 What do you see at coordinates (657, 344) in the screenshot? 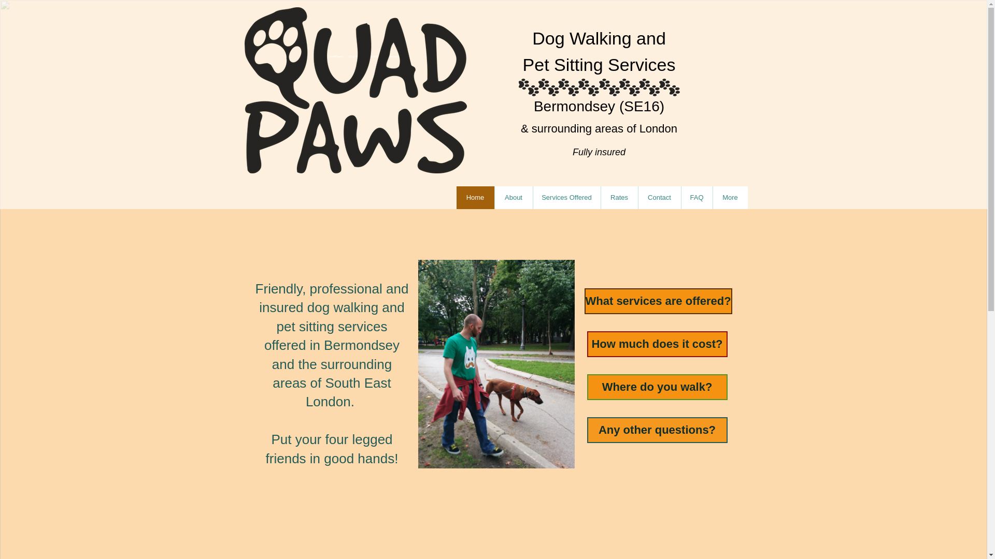
I see `How much does it cost?` at bounding box center [657, 344].